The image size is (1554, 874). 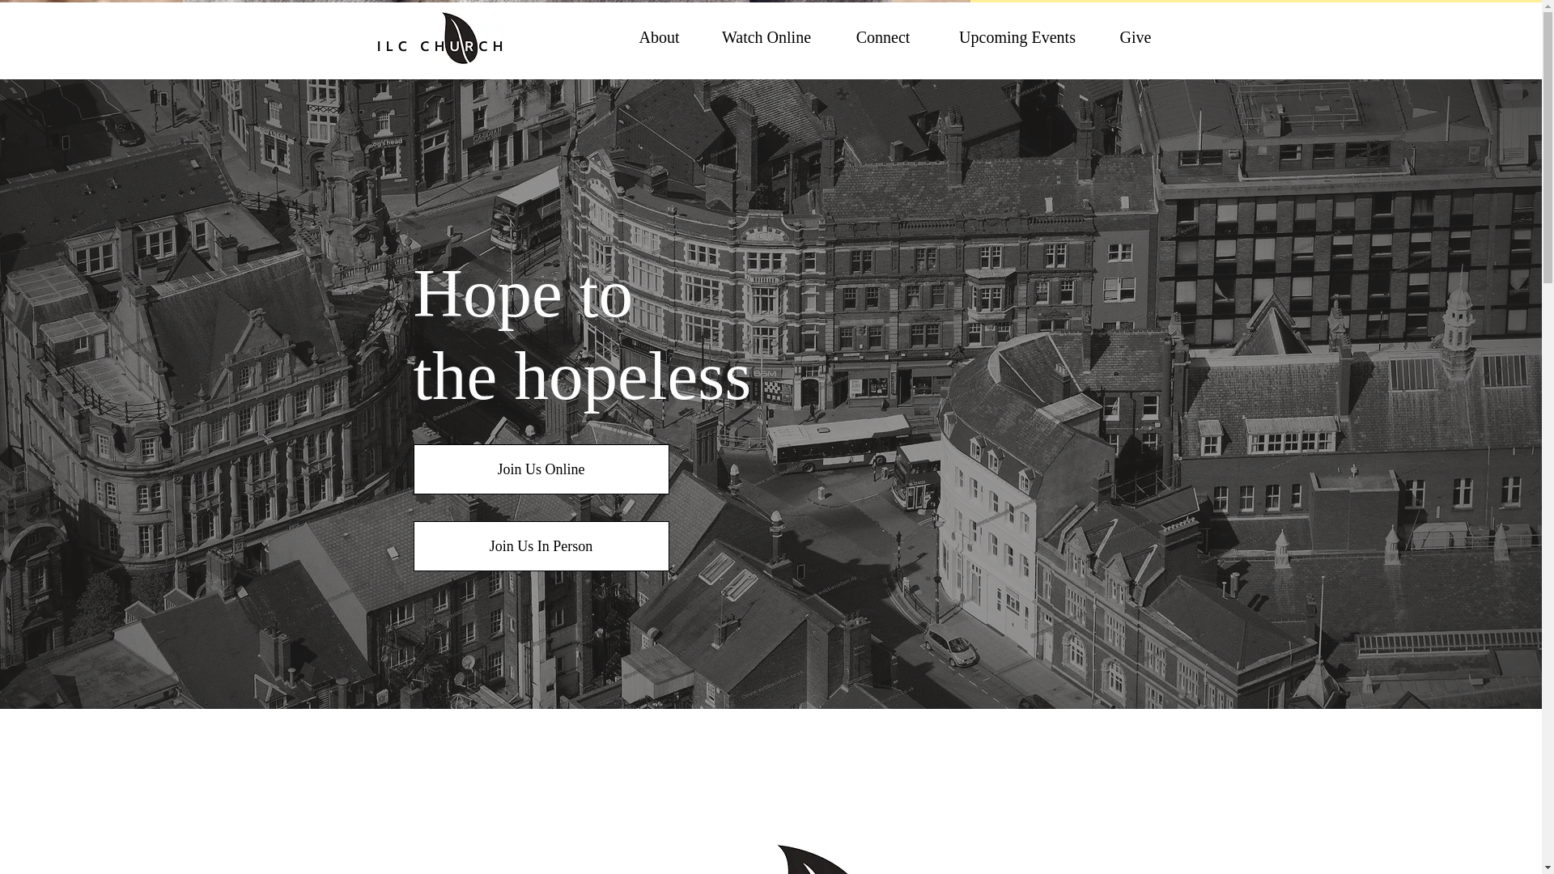 What do you see at coordinates (766, 36) in the screenshot?
I see `Watch Online` at bounding box center [766, 36].